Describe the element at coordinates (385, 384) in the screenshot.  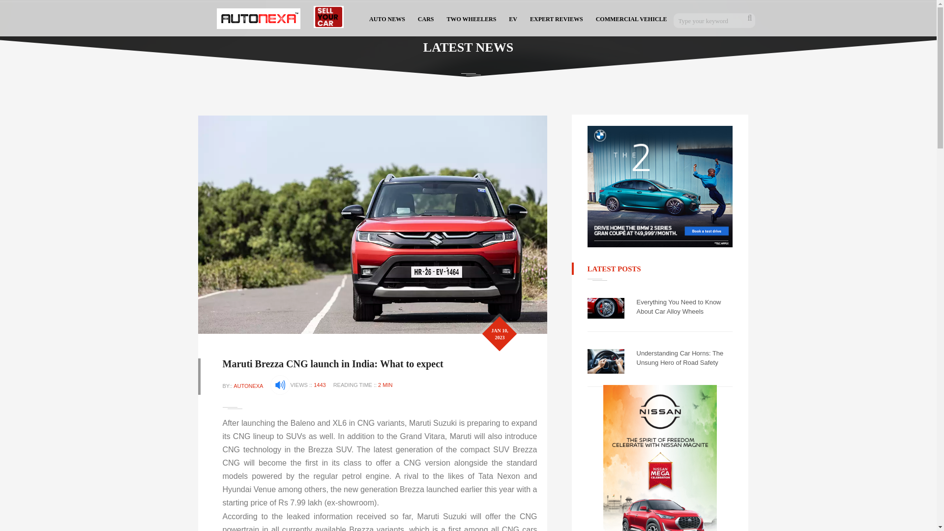
I see `2 MIN` at that location.